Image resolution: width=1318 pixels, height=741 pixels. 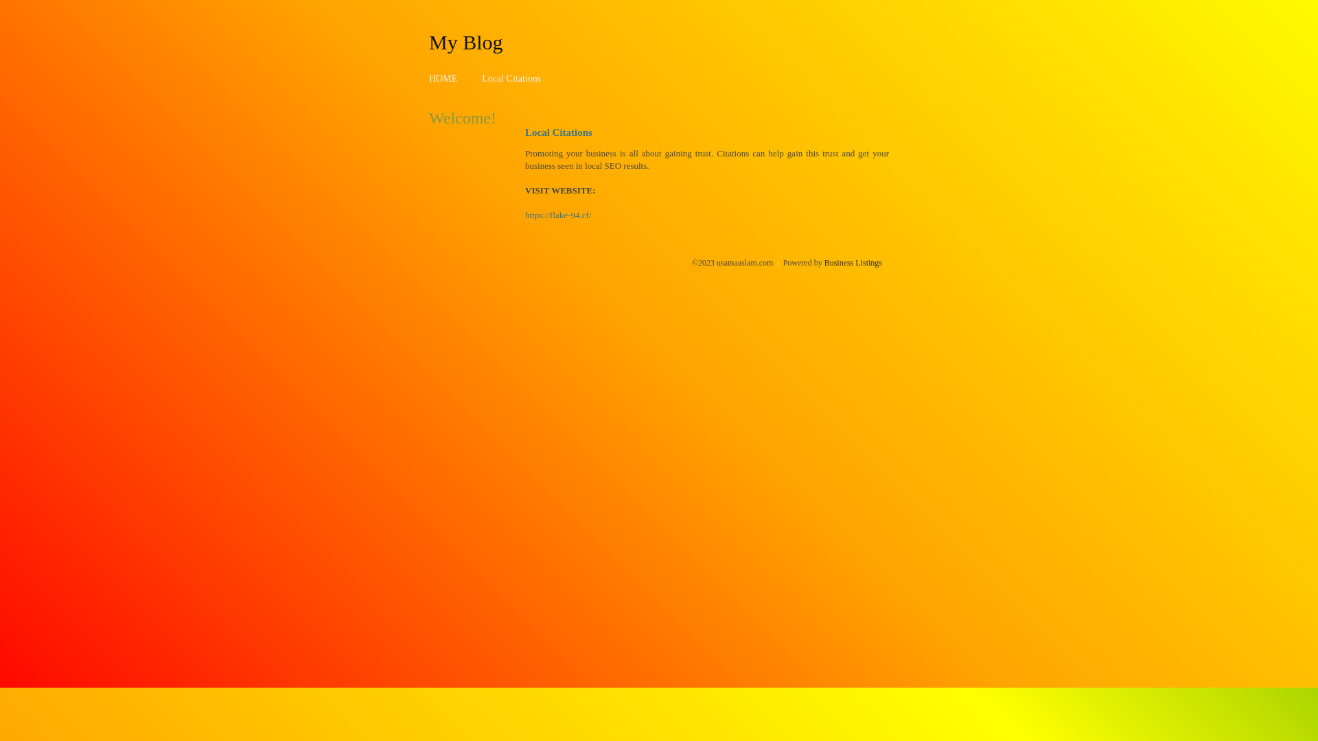 What do you see at coordinates (558, 215) in the screenshot?
I see `https://flake-94.cf/` at bounding box center [558, 215].